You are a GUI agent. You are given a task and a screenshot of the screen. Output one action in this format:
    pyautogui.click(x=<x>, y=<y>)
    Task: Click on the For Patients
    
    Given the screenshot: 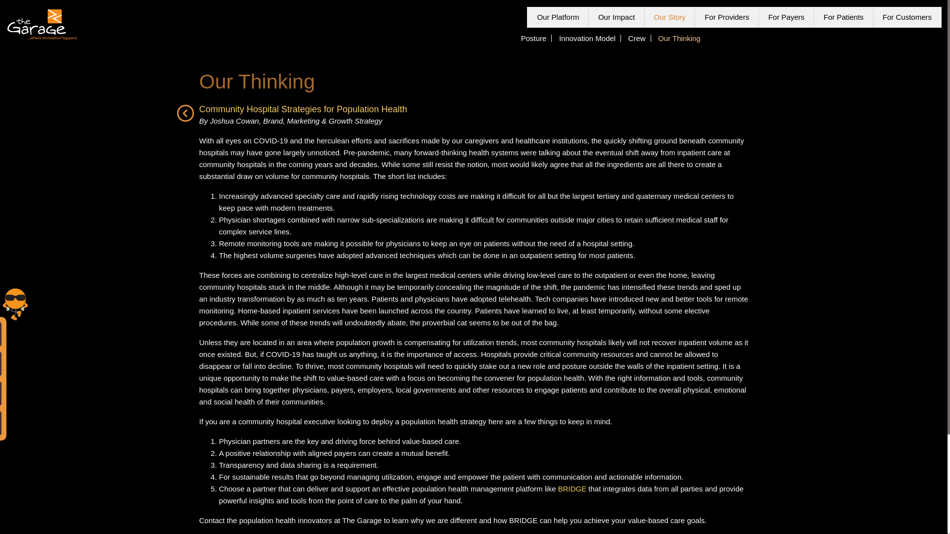 What is the action you would take?
    pyautogui.click(x=843, y=18)
    